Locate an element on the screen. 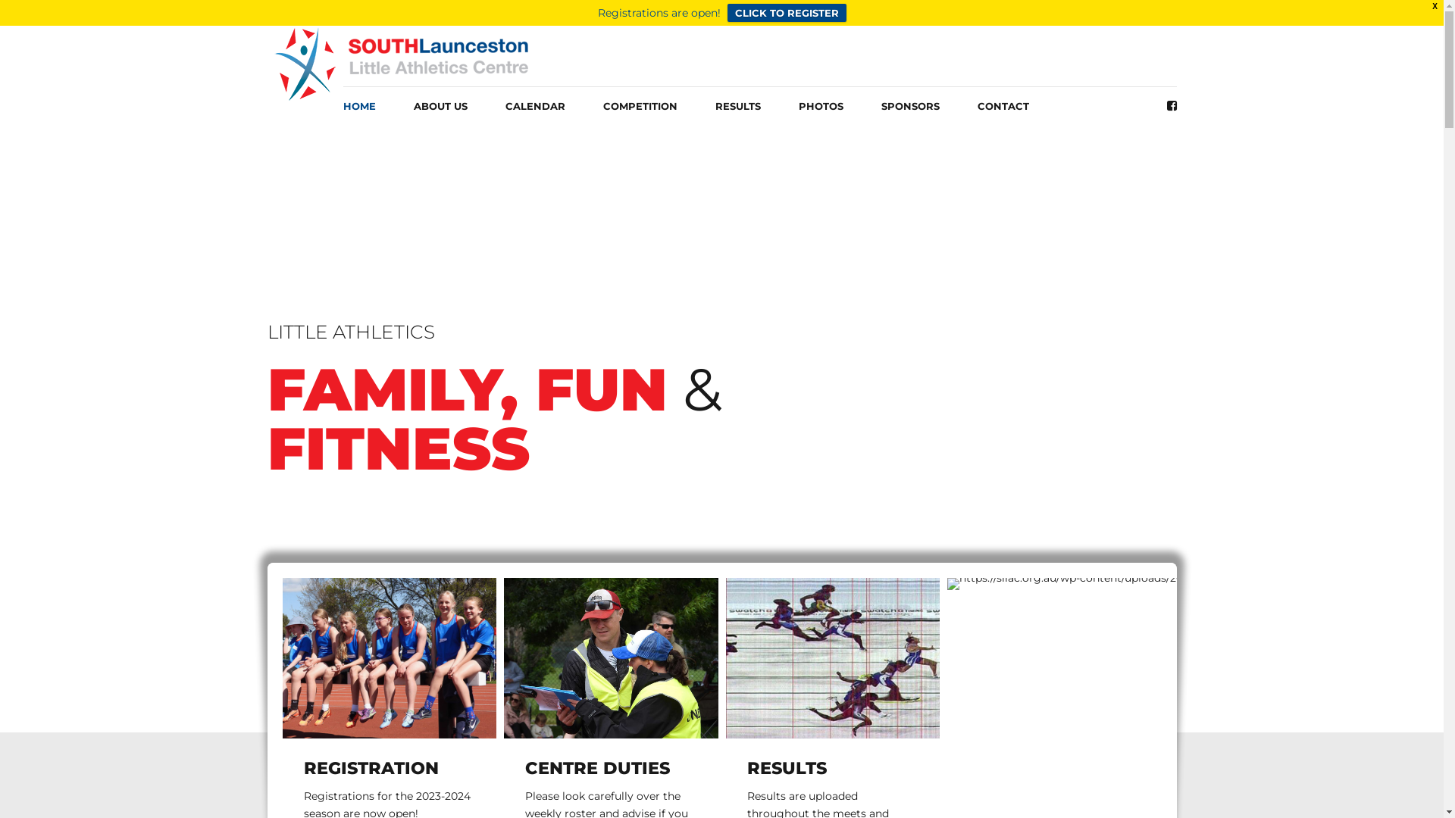 The image size is (1455, 818). CLICK TO REGISTER is located at coordinates (787, 13).